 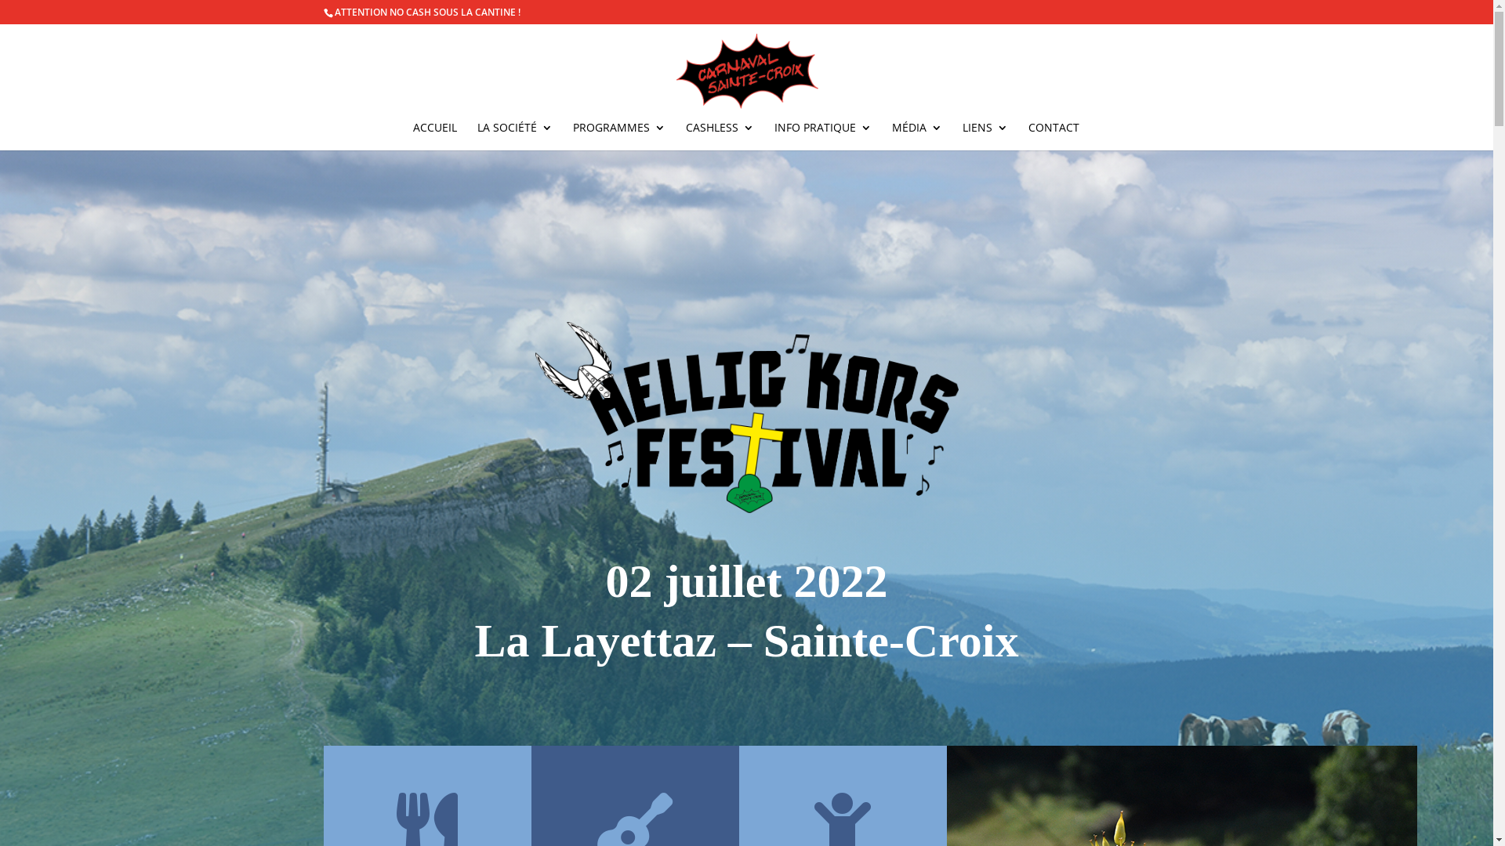 What do you see at coordinates (985, 136) in the screenshot?
I see `LIENS` at bounding box center [985, 136].